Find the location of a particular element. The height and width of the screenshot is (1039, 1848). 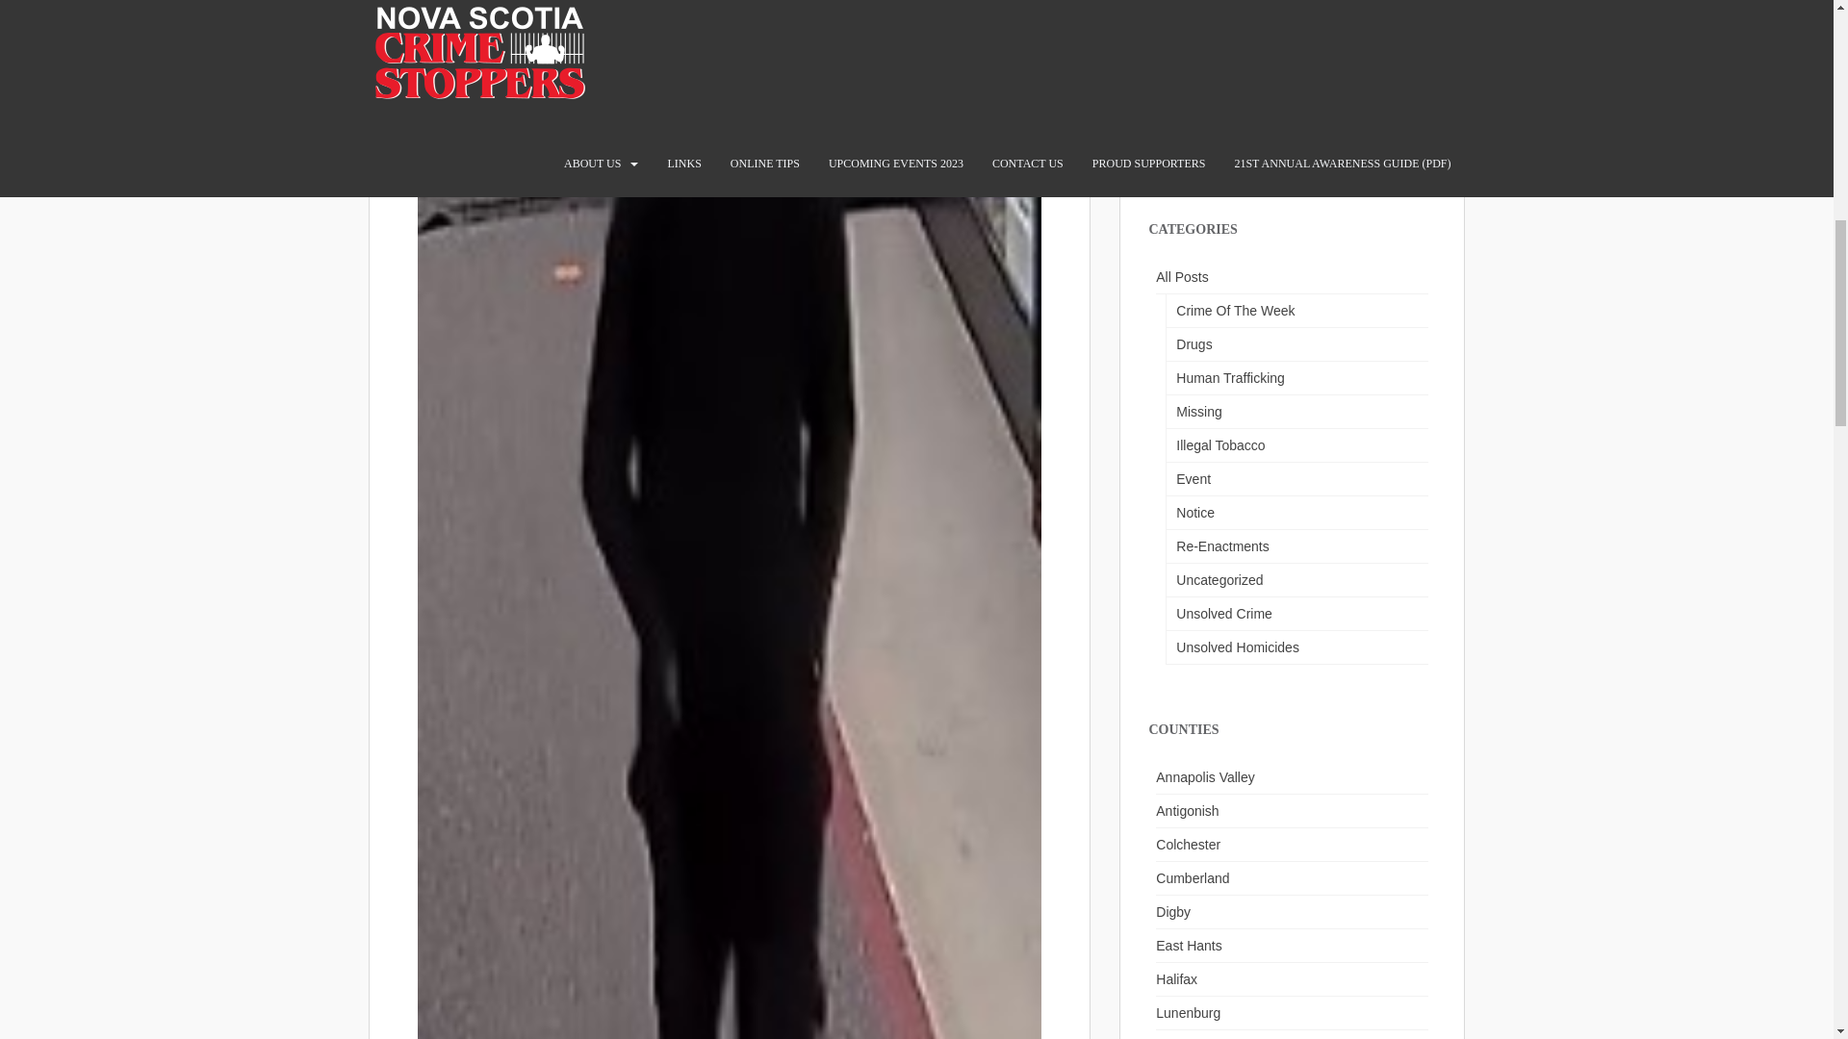

Drugs is located at coordinates (1296, 344).